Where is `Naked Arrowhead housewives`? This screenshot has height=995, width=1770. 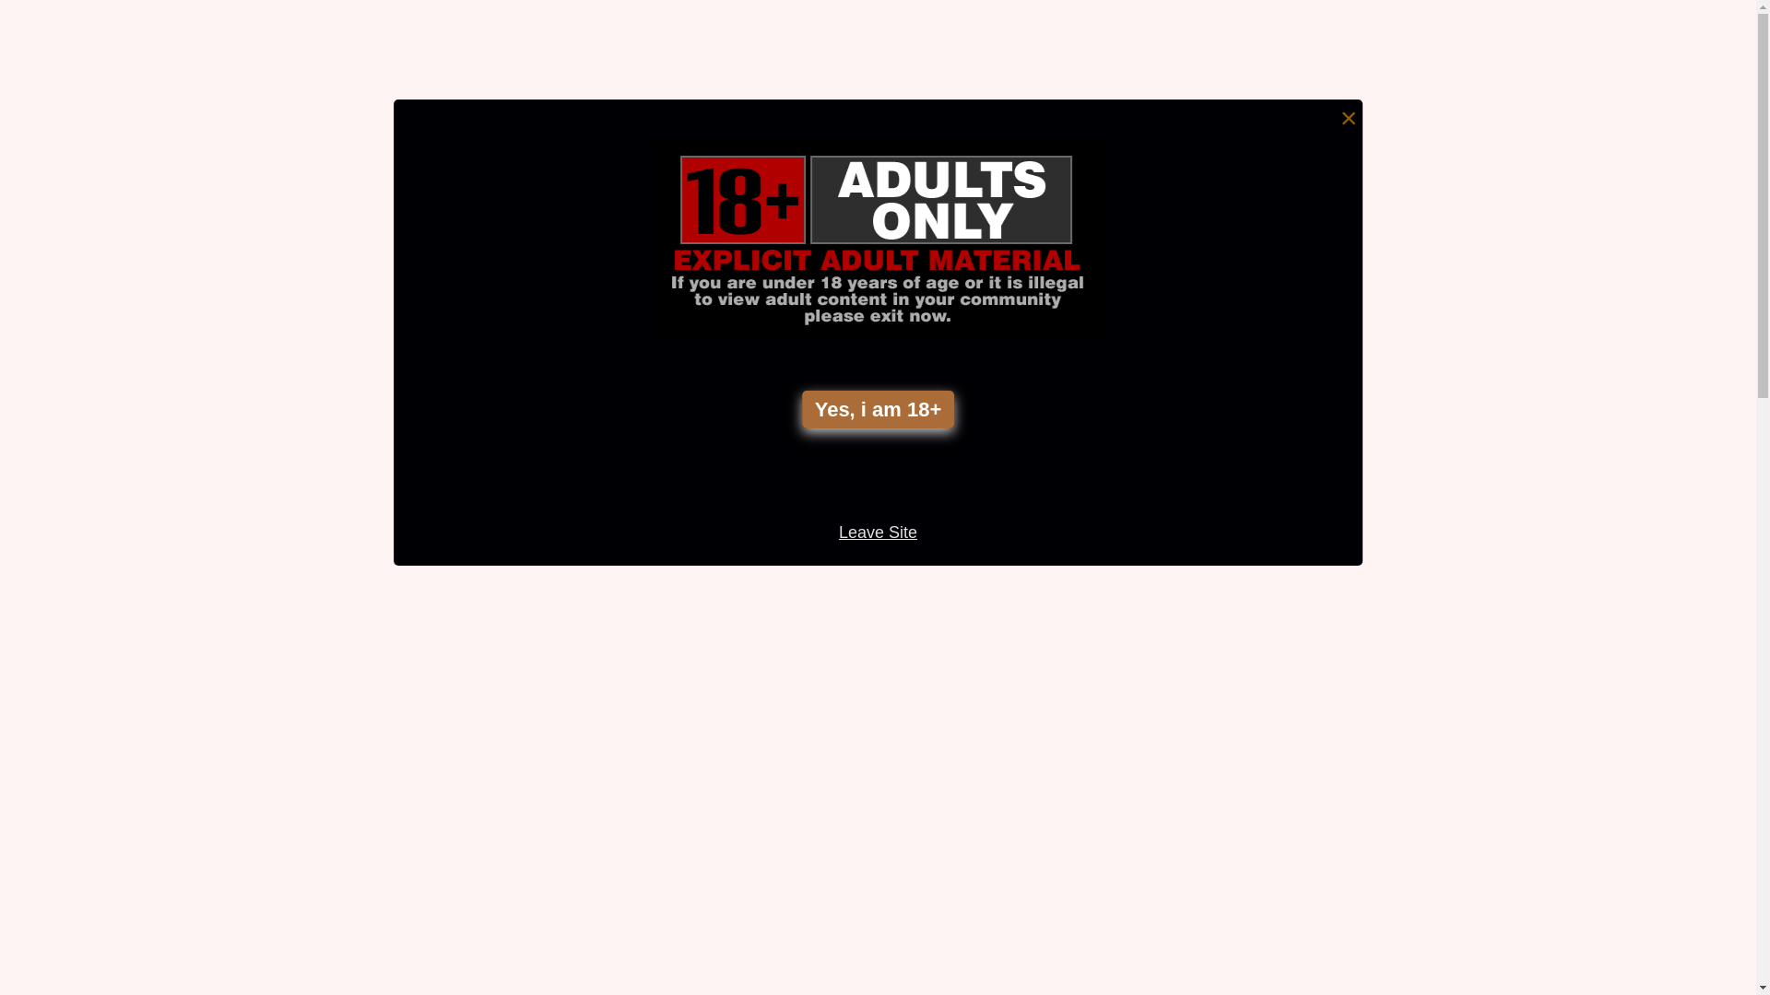
Naked Arrowhead housewives is located at coordinates (1469, 128).